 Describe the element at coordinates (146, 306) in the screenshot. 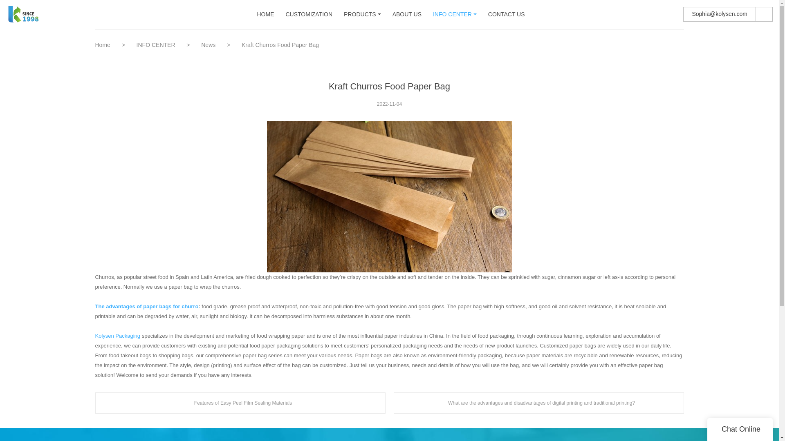

I see `The advantages of paper bags for churro` at that location.